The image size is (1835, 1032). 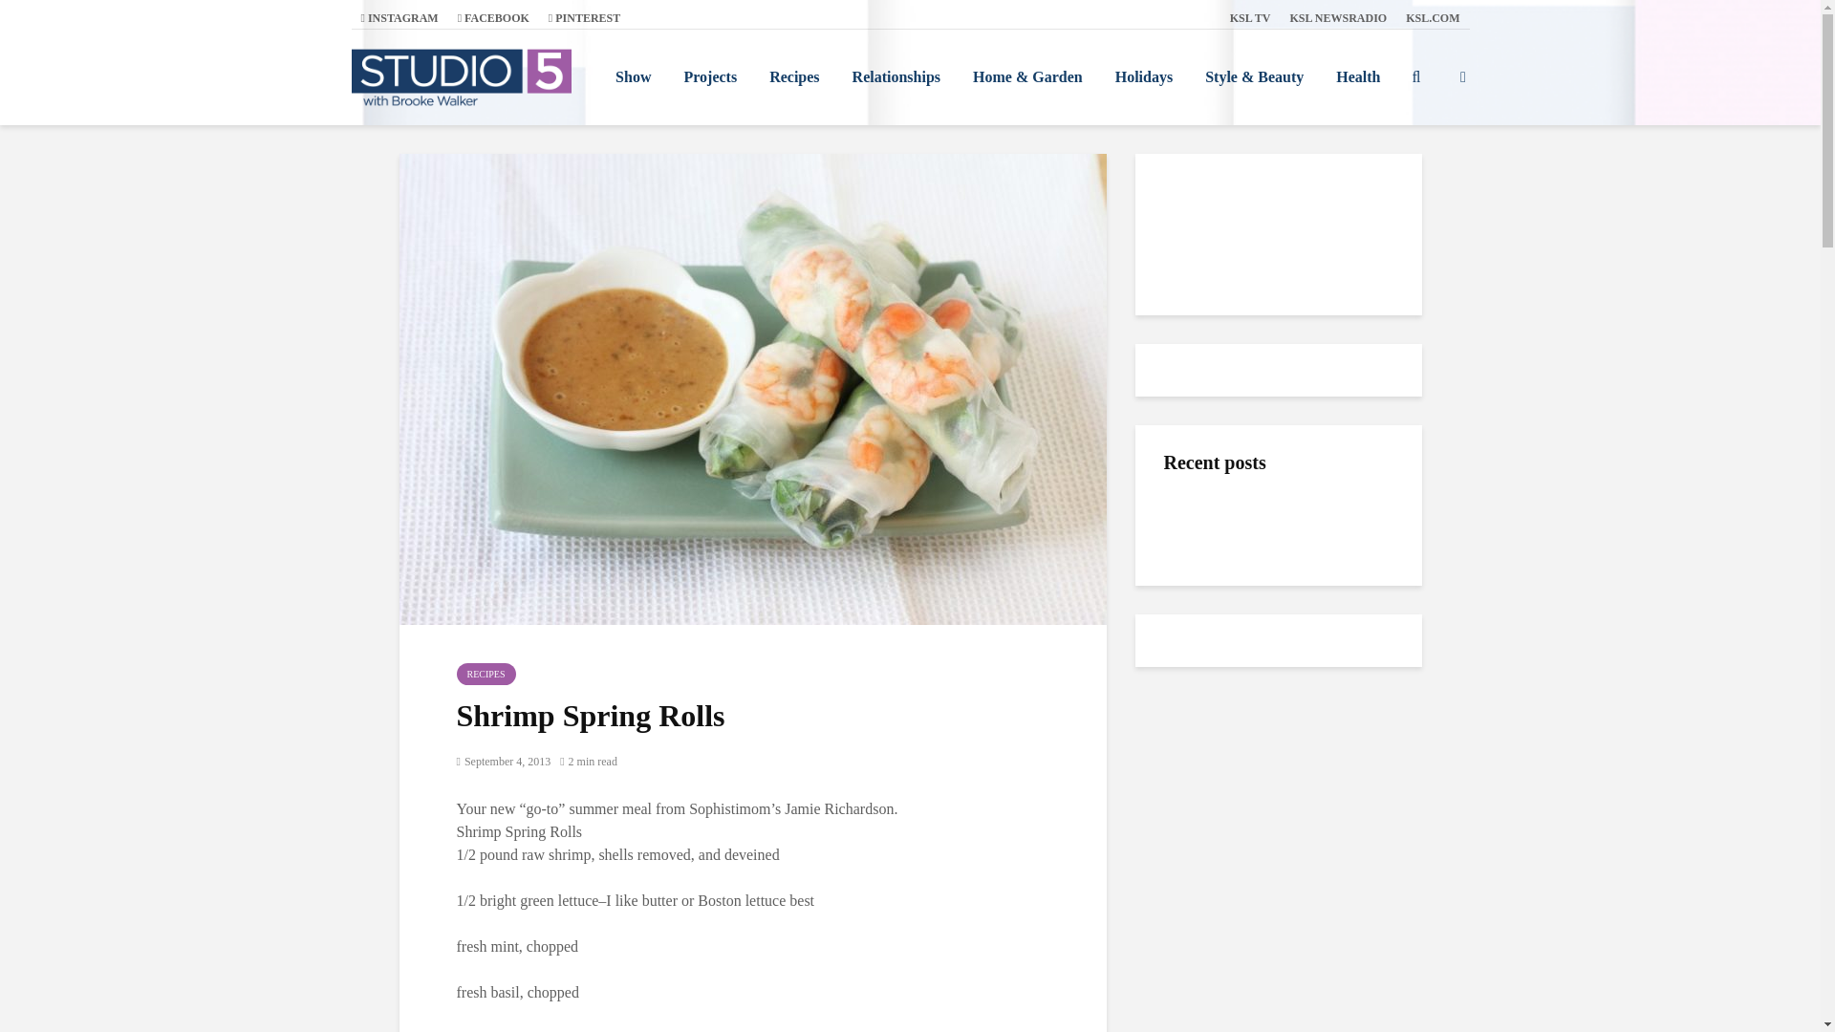 What do you see at coordinates (793, 76) in the screenshot?
I see `Recipes` at bounding box center [793, 76].